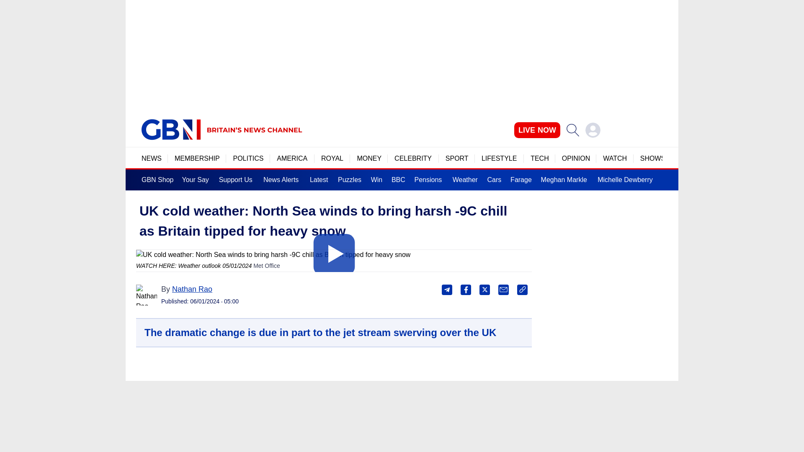  What do you see at coordinates (573, 130) in the screenshot?
I see `Search` at bounding box center [573, 130].